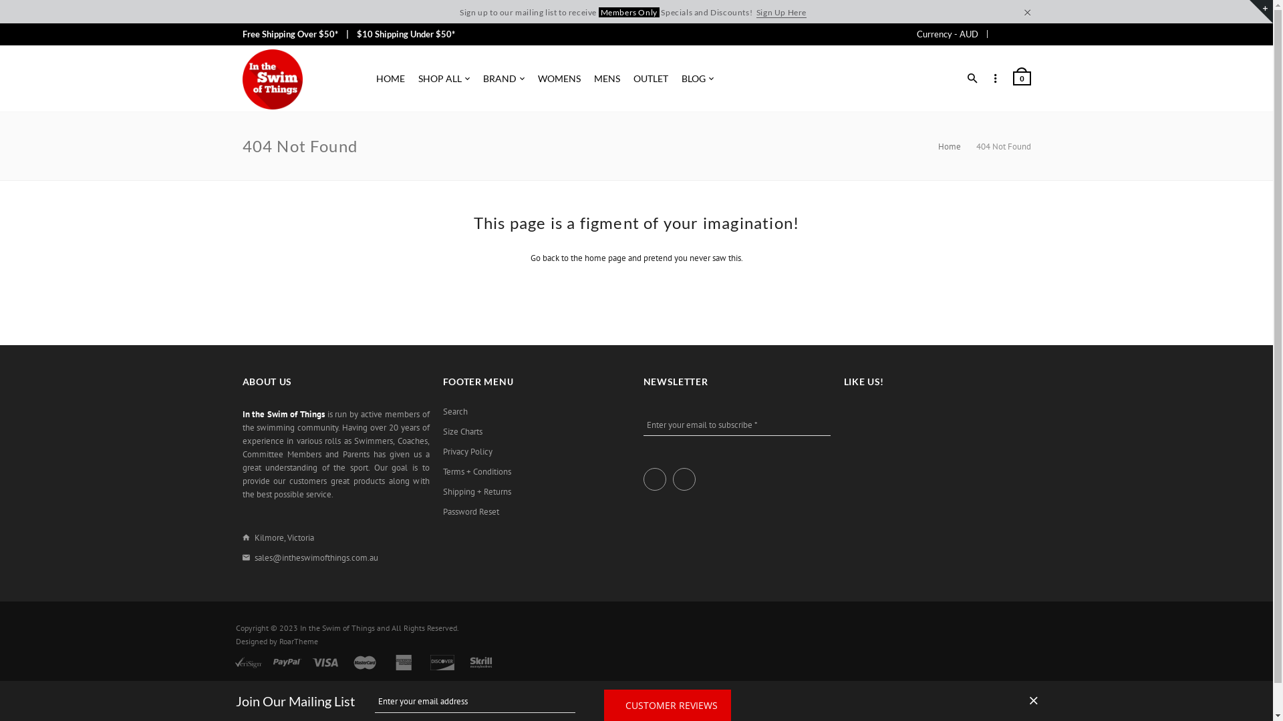 This screenshot has width=1283, height=721. Describe the element at coordinates (651, 79) in the screenshot. I see `OUTLET` at that location.